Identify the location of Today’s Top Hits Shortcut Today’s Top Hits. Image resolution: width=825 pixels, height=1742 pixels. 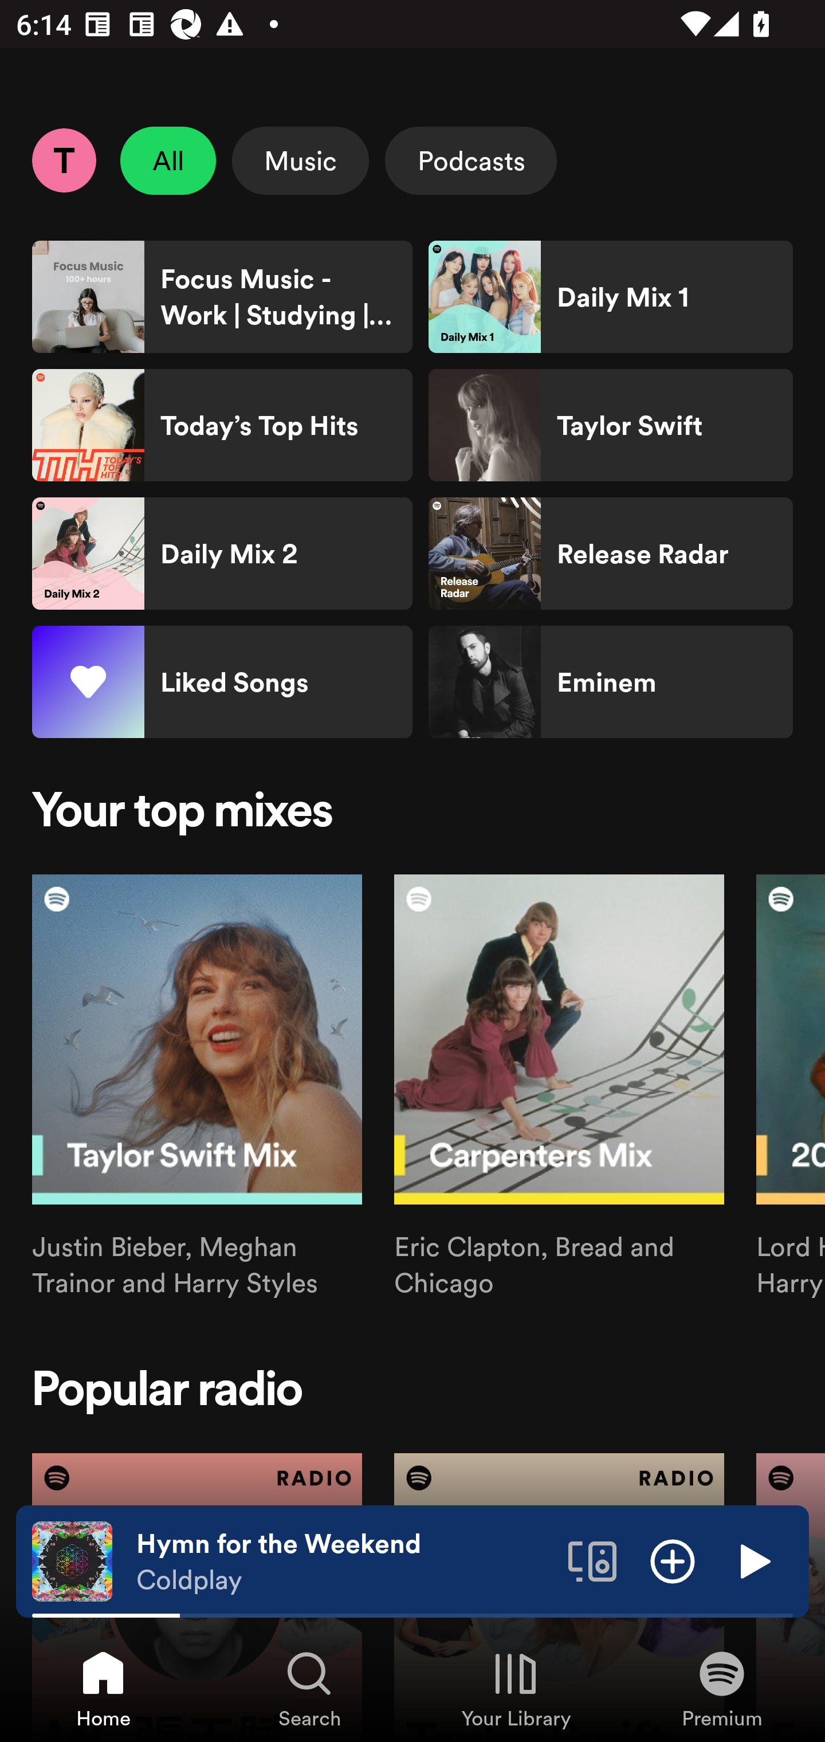
(222, 425).